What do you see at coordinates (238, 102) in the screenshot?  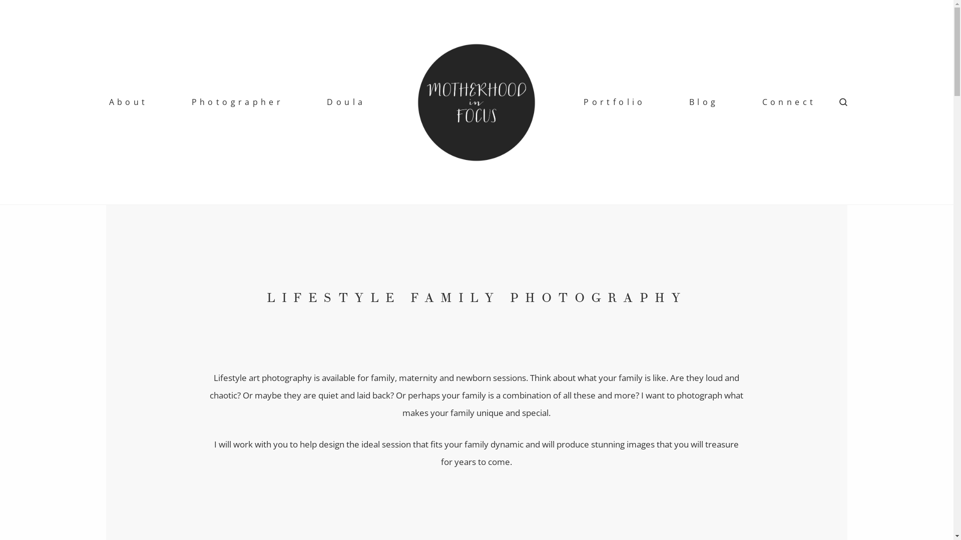 I see `Photographer` at bounding box center [238, 102].